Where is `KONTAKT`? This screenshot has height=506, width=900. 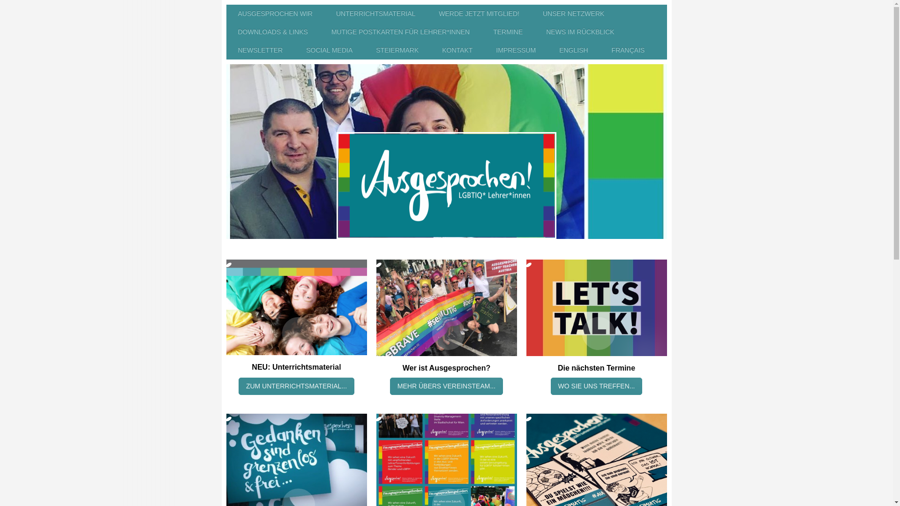 KONTAKT is located at coordinates (457, 51).